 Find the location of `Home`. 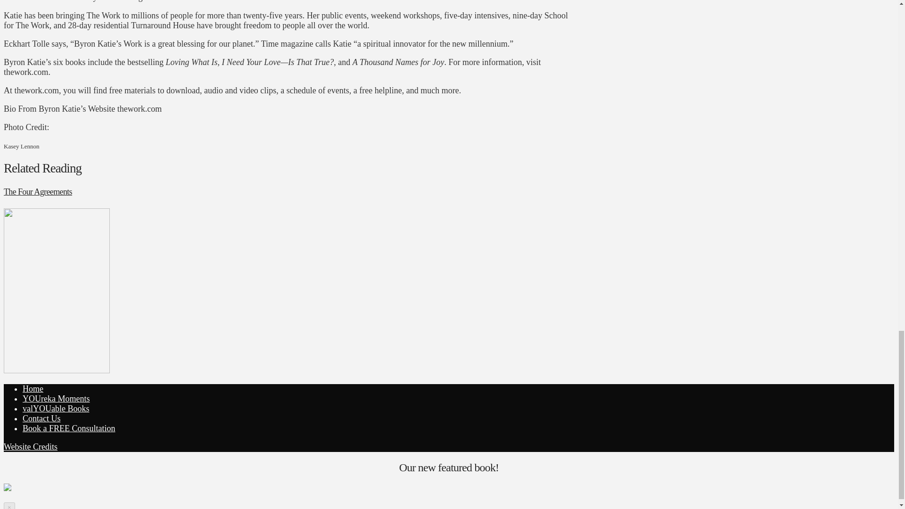

Home is located at coordinates (33, 388).